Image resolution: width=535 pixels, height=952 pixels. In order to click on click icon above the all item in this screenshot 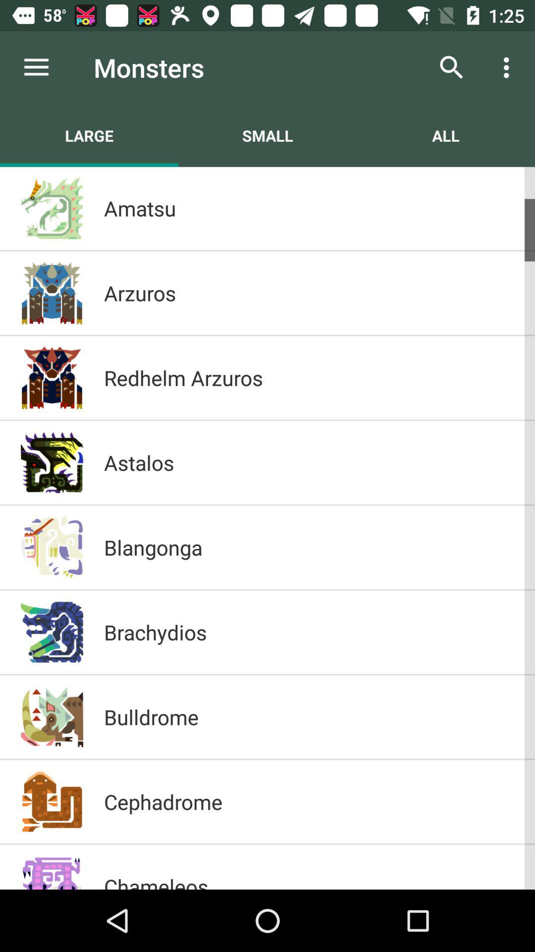, I will do `click(509, 67)`.